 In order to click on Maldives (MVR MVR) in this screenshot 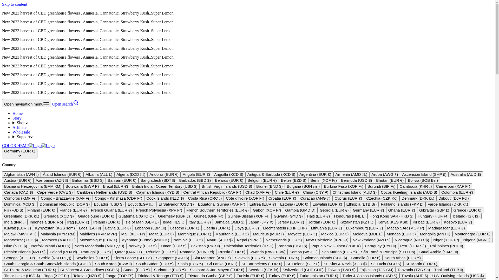, I will do `click(98, 234)`.